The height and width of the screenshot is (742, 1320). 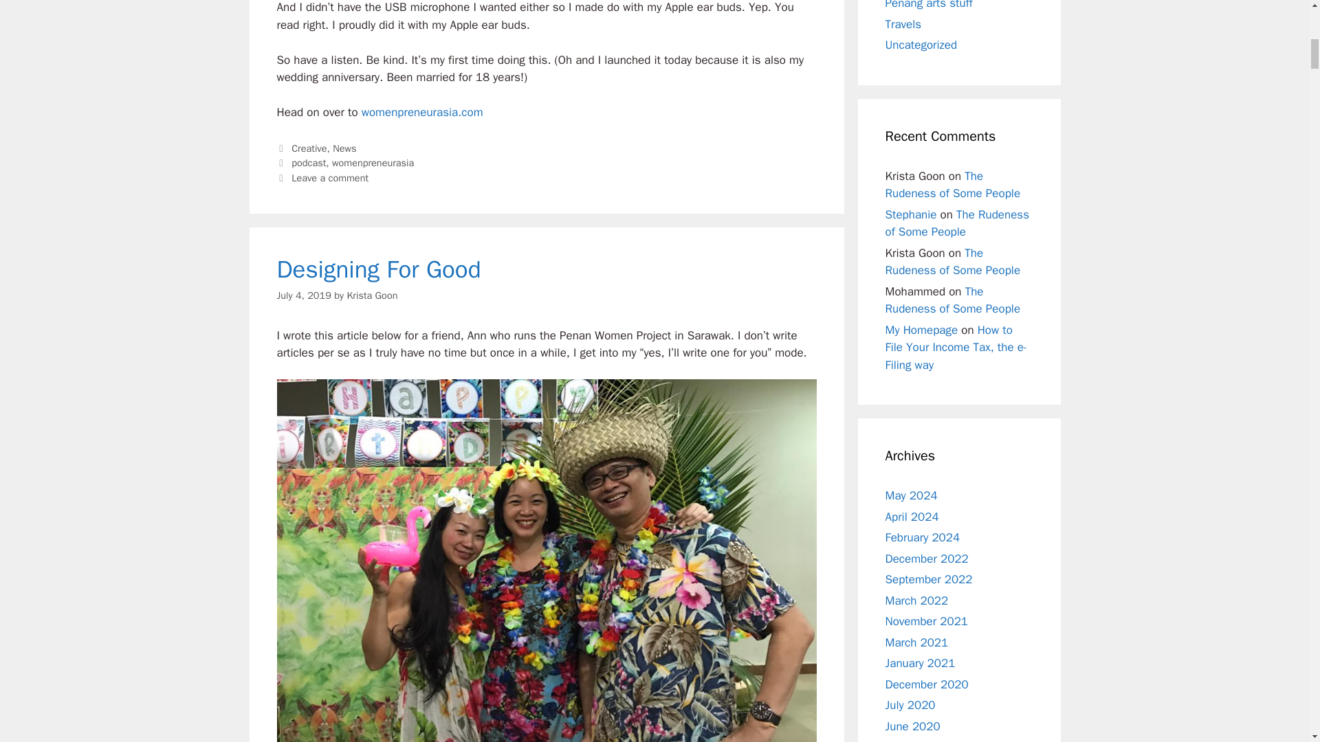 I want to click on Krista Goon, so click(x=371, y=295).